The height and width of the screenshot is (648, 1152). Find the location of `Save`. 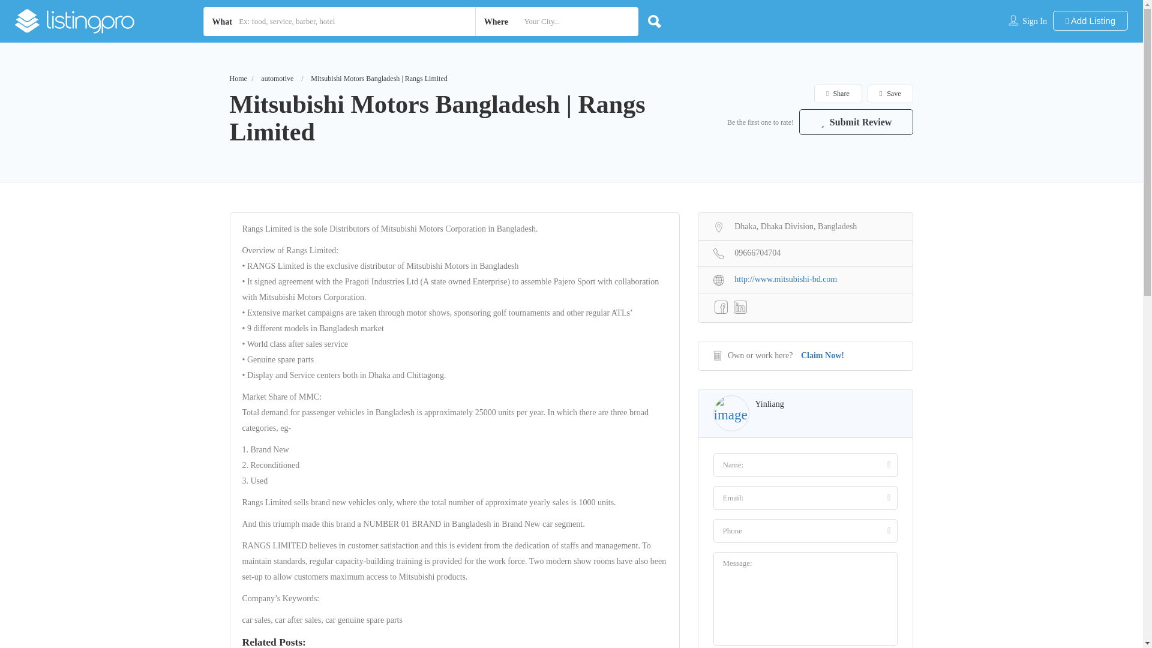

Save is located at coordinates (890, 94).